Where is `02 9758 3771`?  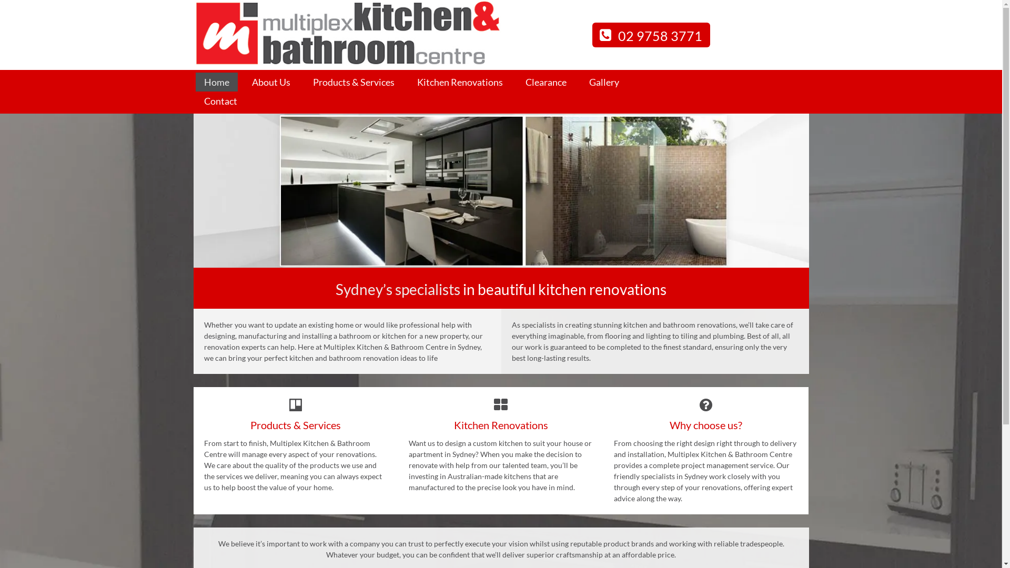 02 9758 3771 is located at coordinates (651, 35).